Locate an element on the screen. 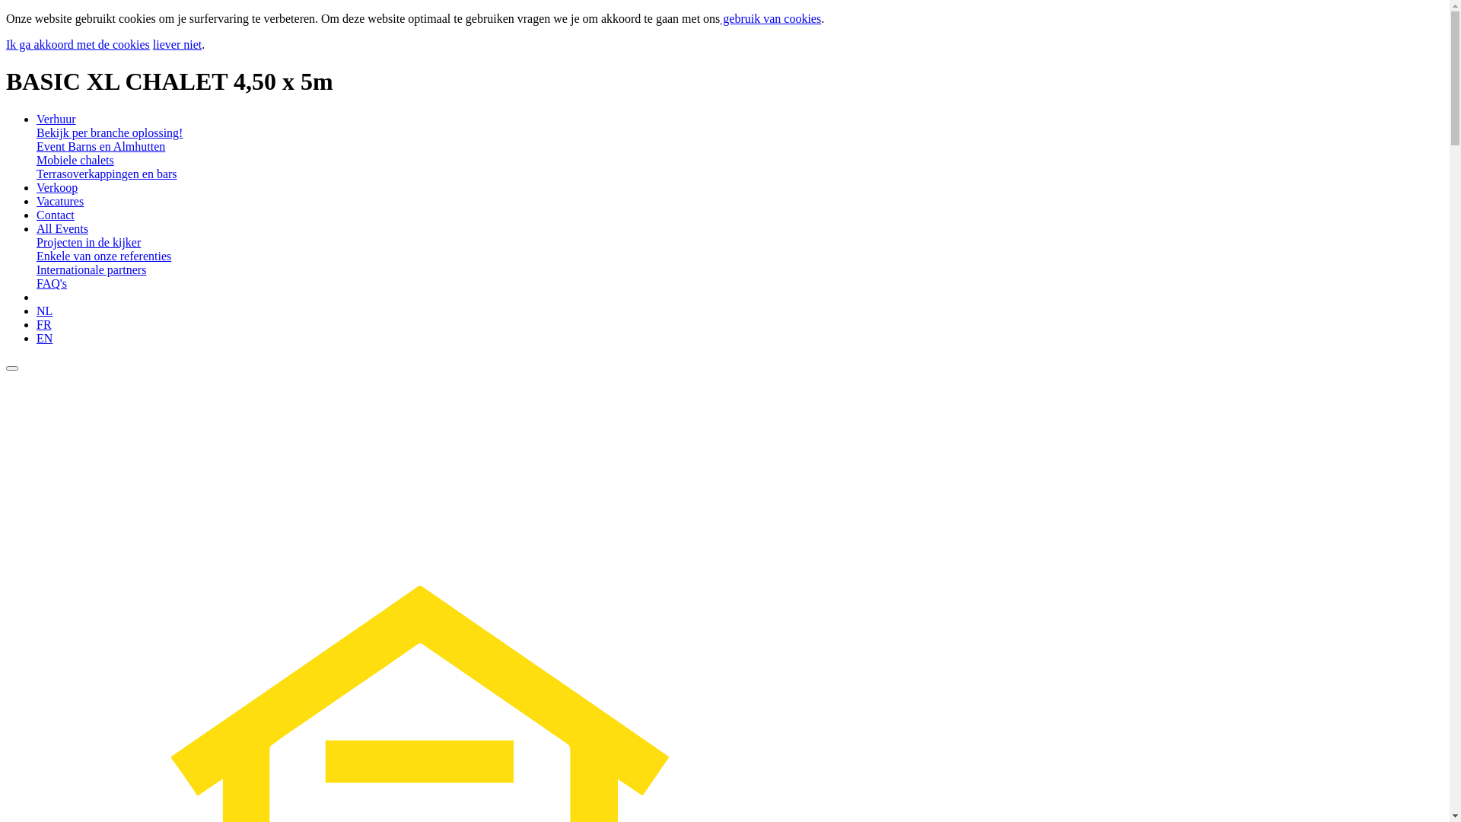 The height and width of the screenshot is (822, 1461). Verkoop is located at coordinates (57, 187).